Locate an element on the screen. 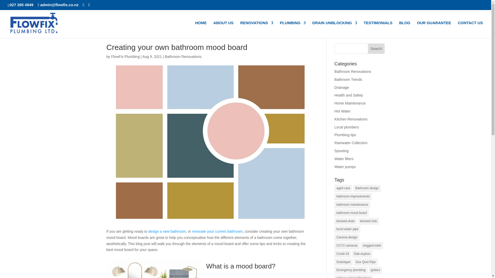  Bathroom Renovations is located at coordinates (183, 56).